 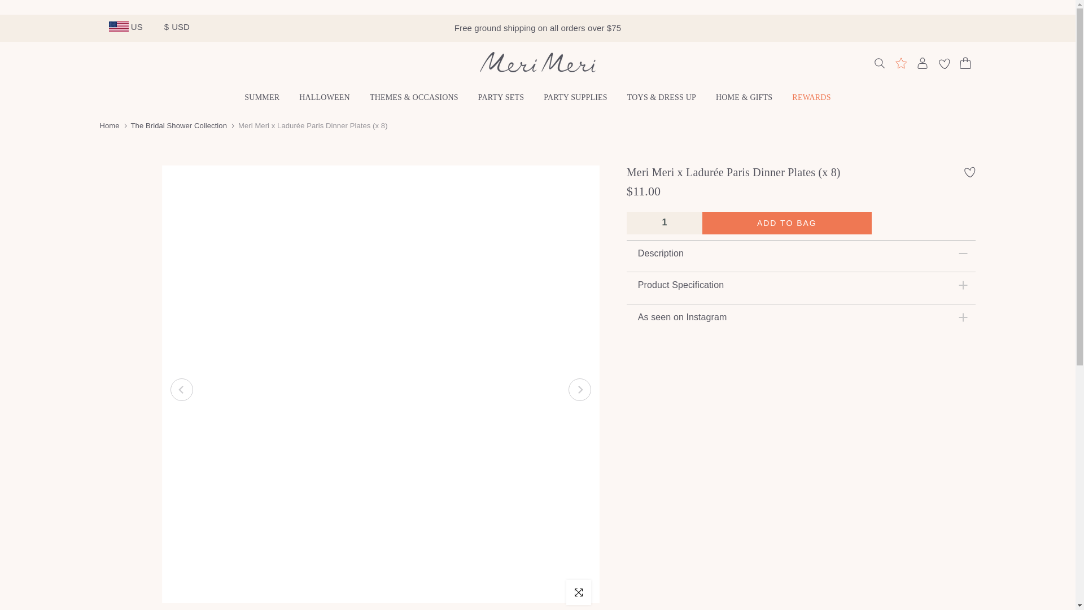 I want to click on PARTY SETS, so click(x=500, y=97).